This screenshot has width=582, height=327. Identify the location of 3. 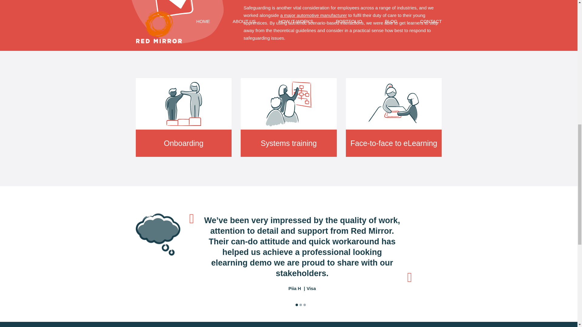
(304, 305).